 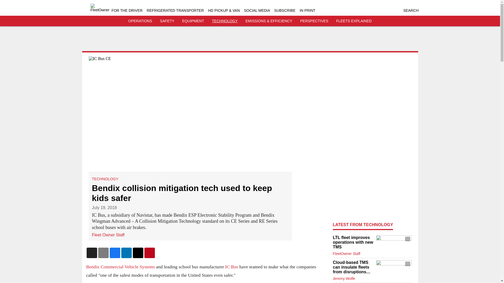 What do you see at coordinates (120, 267) in the screenshot?
I see `Bendix Commercial Vehicle Systems` at bounding box center [120, 267].